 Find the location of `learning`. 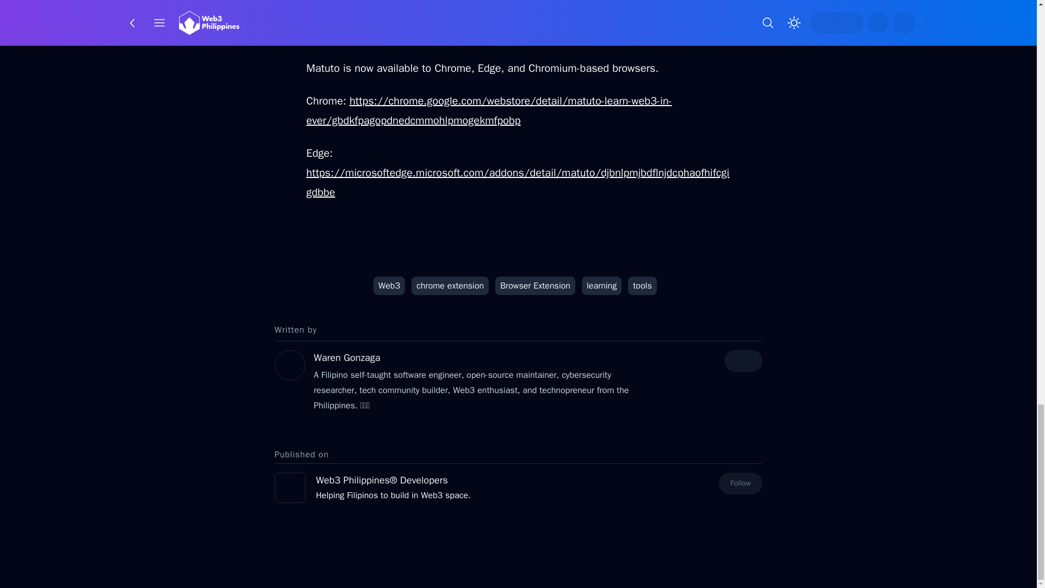

learning is located at coordinates (602, 285).